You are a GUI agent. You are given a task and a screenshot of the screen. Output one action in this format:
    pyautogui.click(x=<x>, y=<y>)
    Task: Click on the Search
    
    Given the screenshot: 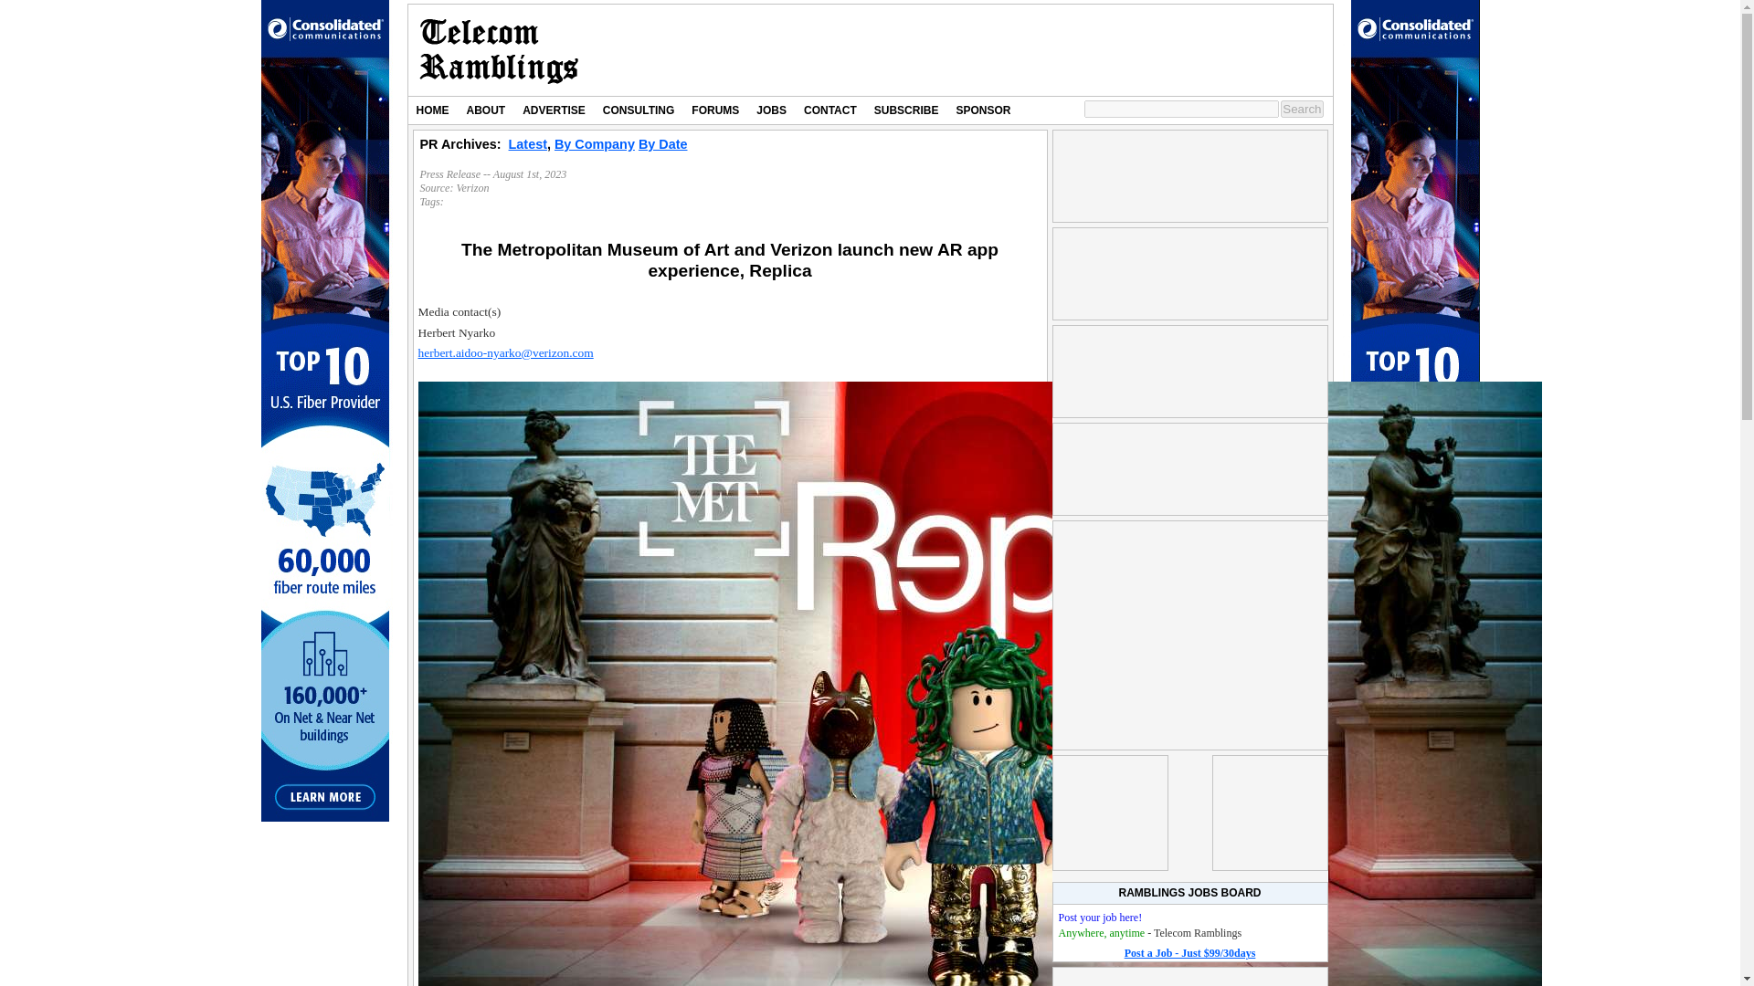 What is the action you would take?
    pyautogui.click(x=1301, y=109)
    